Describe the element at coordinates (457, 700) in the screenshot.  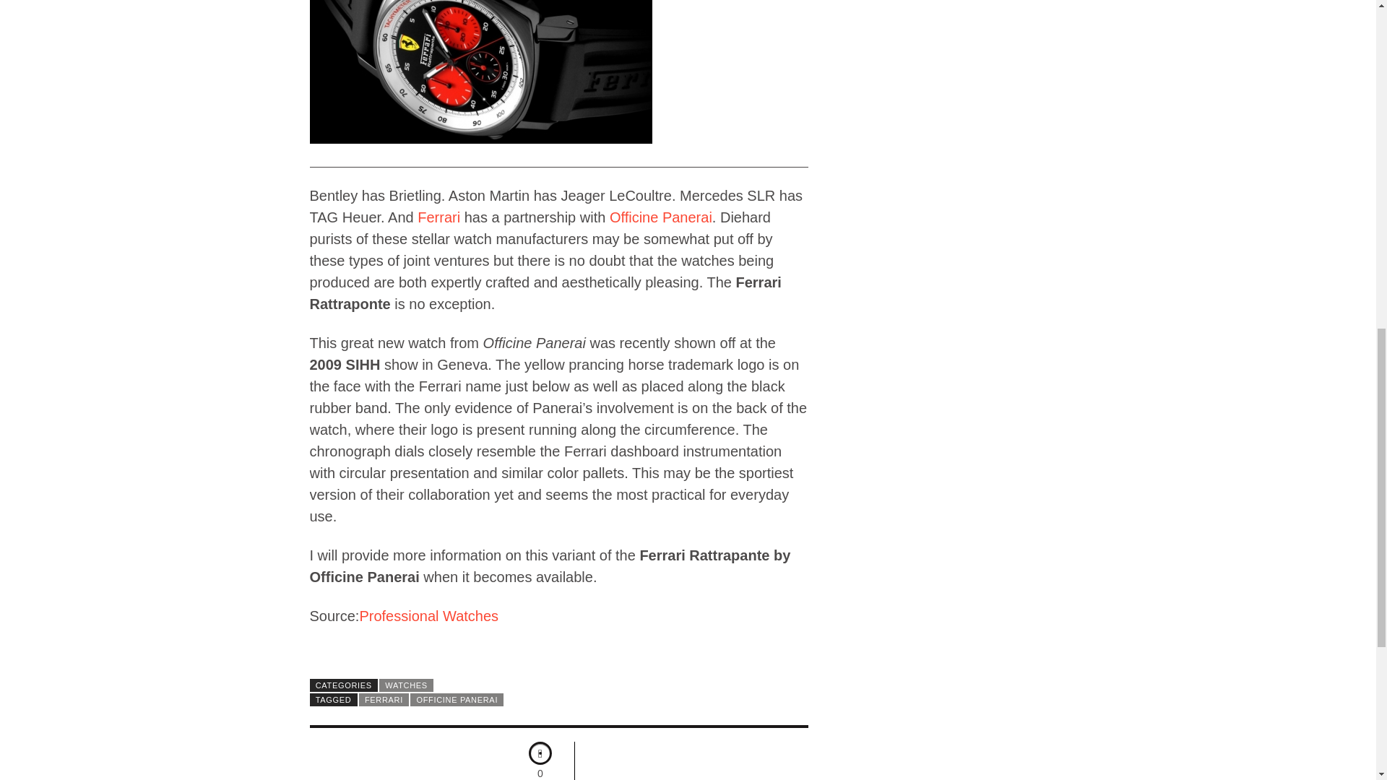
I see `OFFICINE PANERAI` at that location.